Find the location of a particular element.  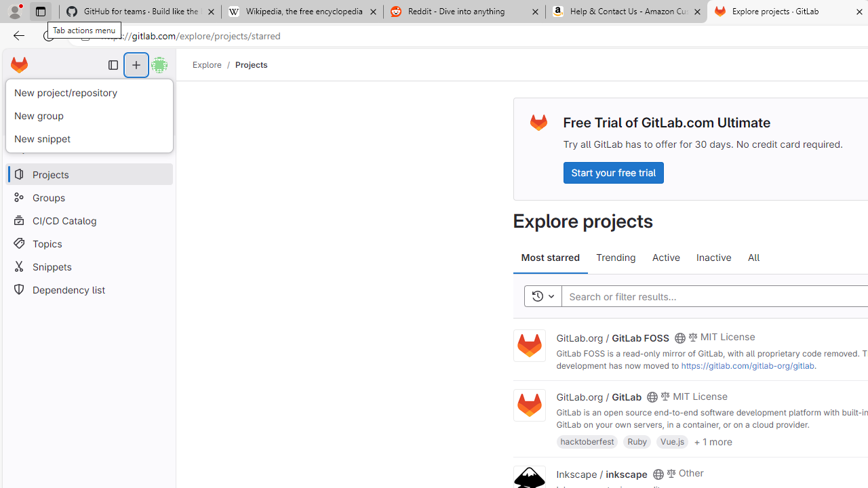

Groups is located at coordinates (88, 198).